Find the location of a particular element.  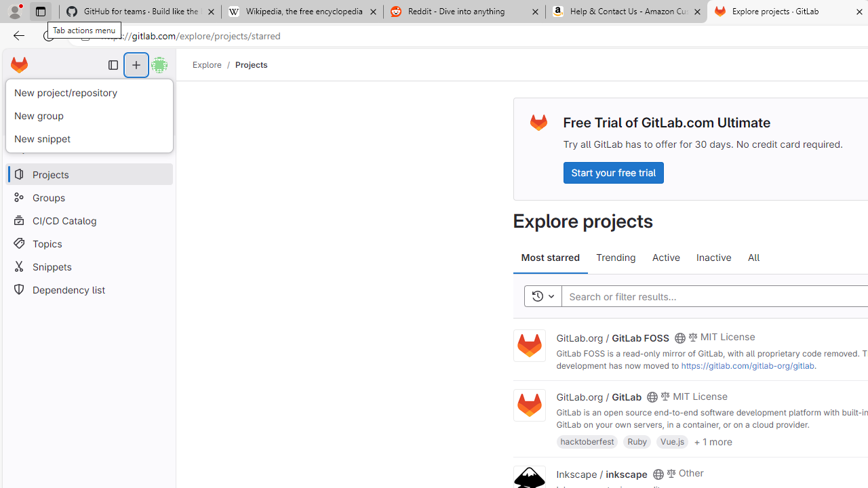

Groups is located at coordinates (88, 198).